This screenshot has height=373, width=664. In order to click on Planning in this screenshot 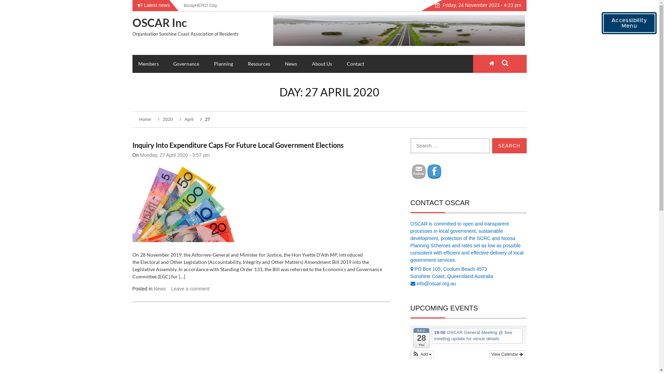, I will do `click(223, 64)`.